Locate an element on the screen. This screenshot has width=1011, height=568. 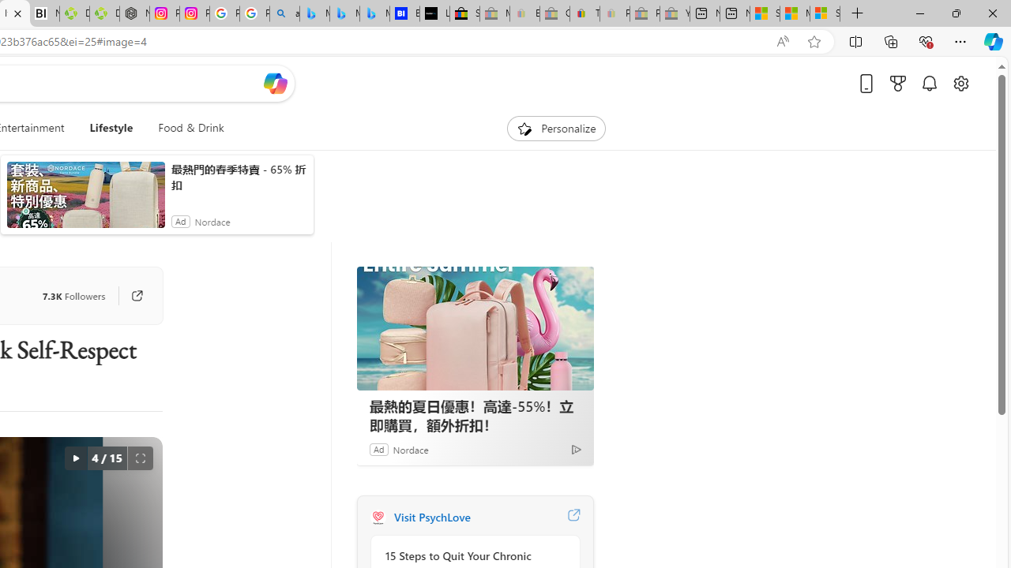
Visit PsychLove website is located at coordinates (573, 518).